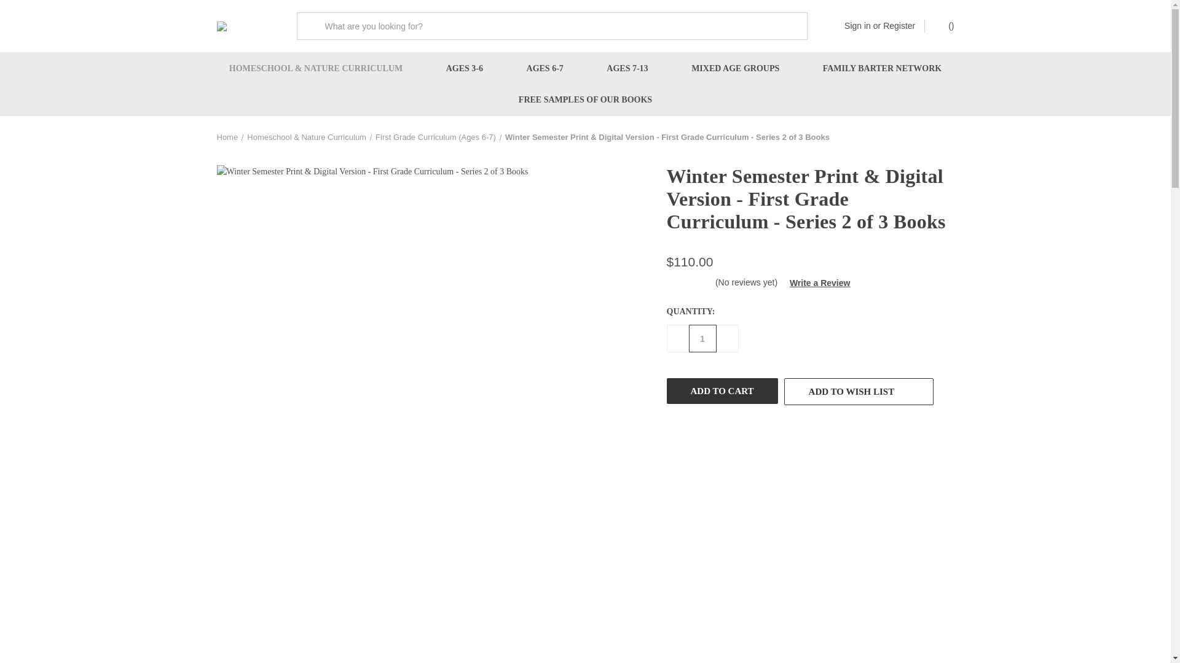  What do you see at coordinates (627, 69) in the screenshot?
I see `AGES 7-13` at bounding box center [627, 69].